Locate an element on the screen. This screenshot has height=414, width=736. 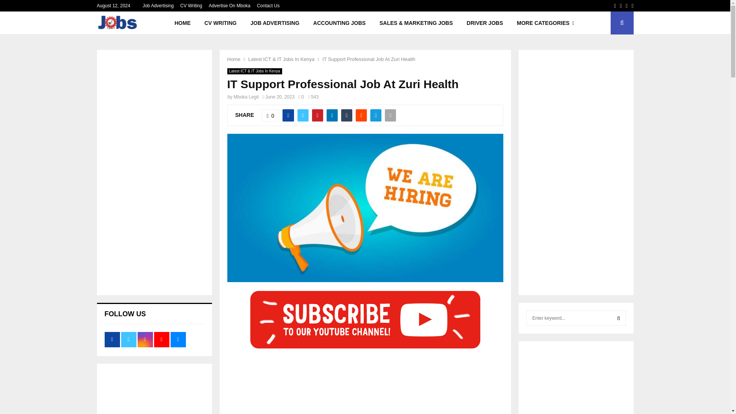
MORE CATEGORIES is located at coordinates (545, 23).